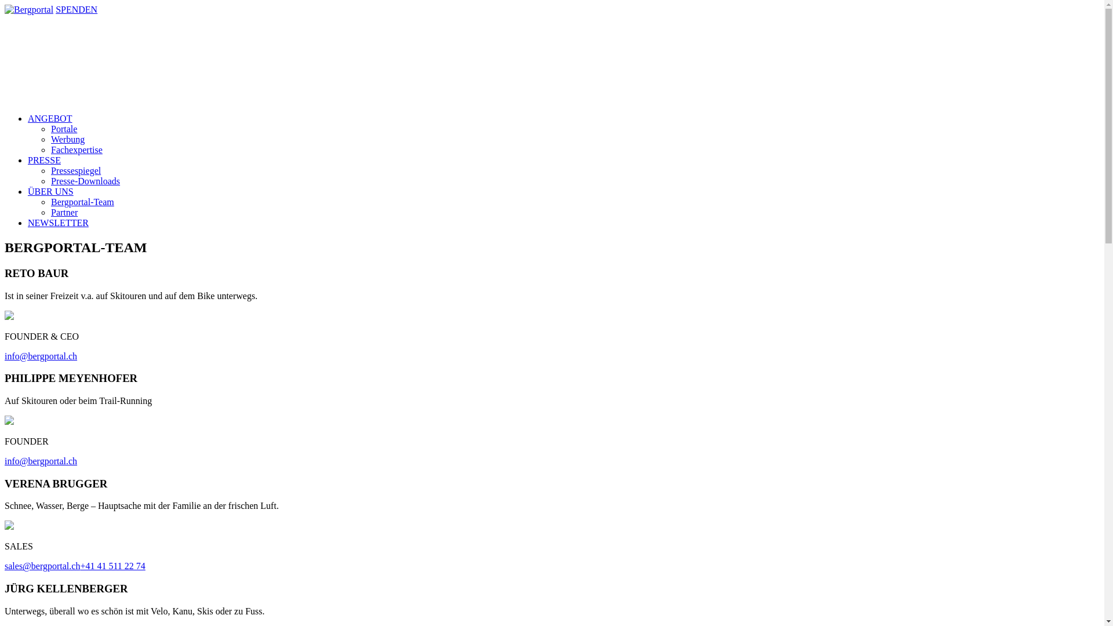 The image size is (1113, 626). What do you see at coordinates (42, 566) in the screenshot?
I see `sales@bergportal.ch` at bounding box center [42, 566].